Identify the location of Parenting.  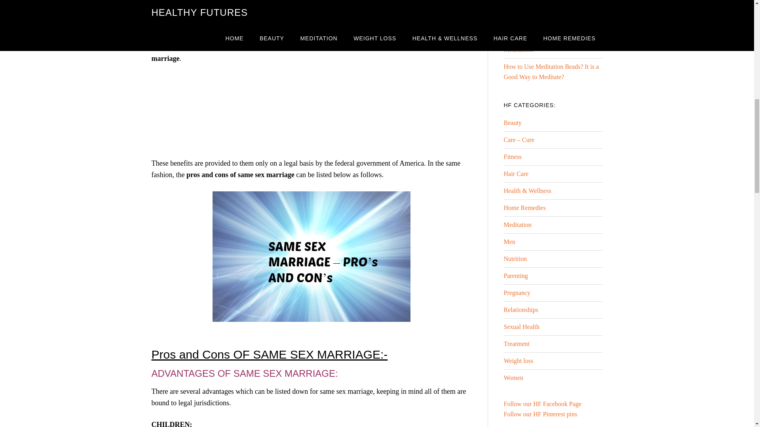
(515, 276).